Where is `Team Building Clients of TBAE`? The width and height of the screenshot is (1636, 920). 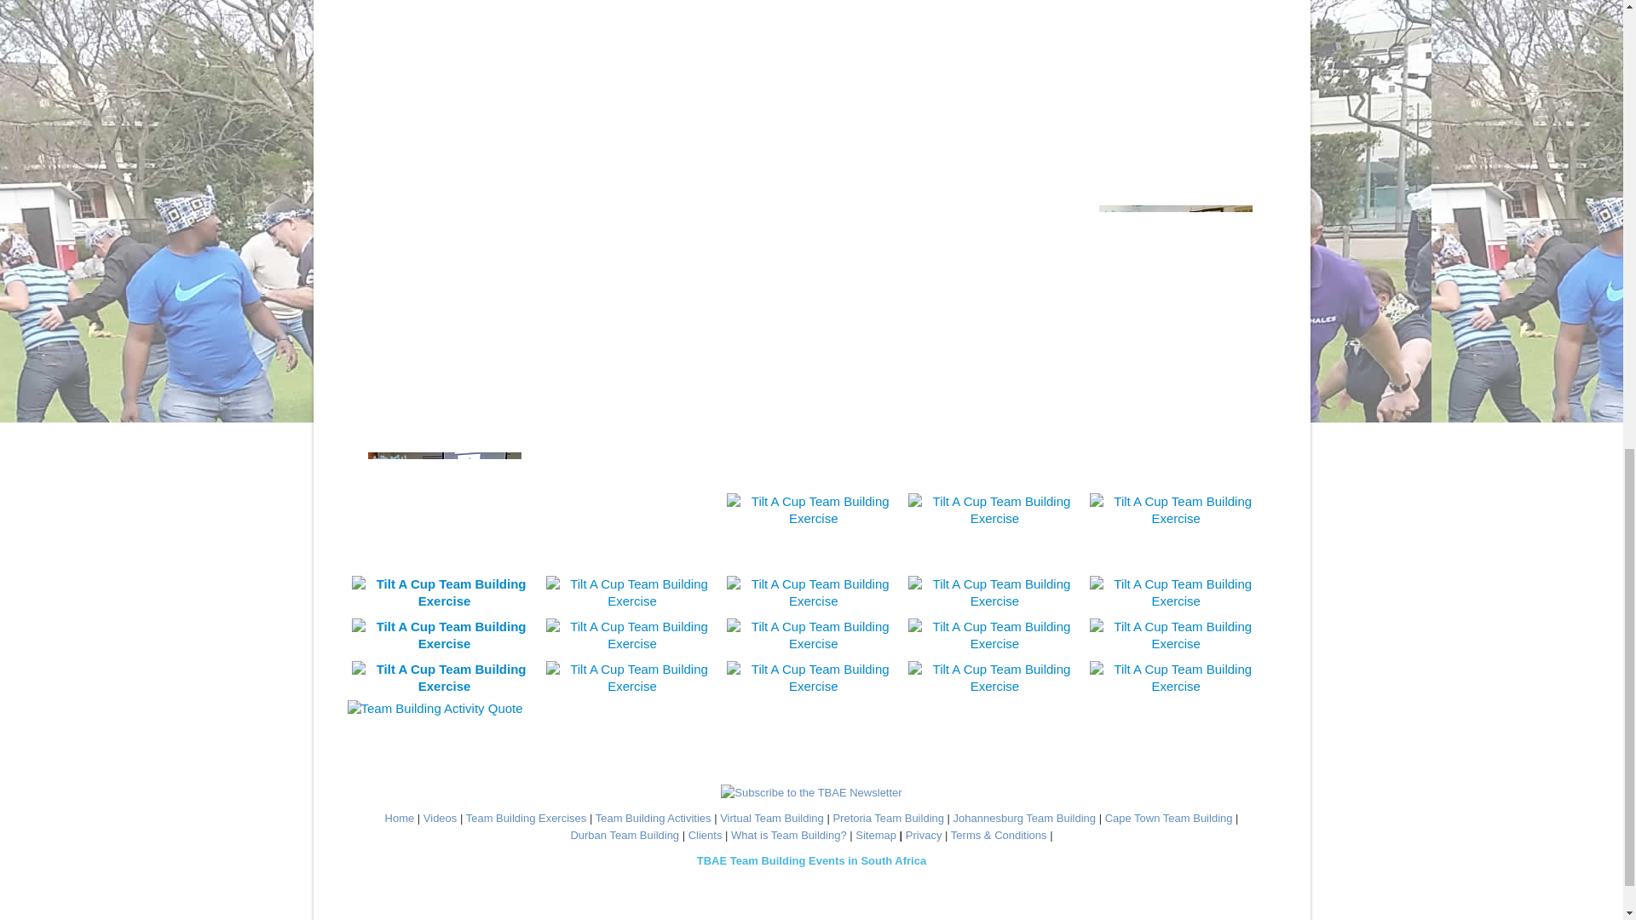
Team Building Clients of TBAE is located at coordinates (706, 835).